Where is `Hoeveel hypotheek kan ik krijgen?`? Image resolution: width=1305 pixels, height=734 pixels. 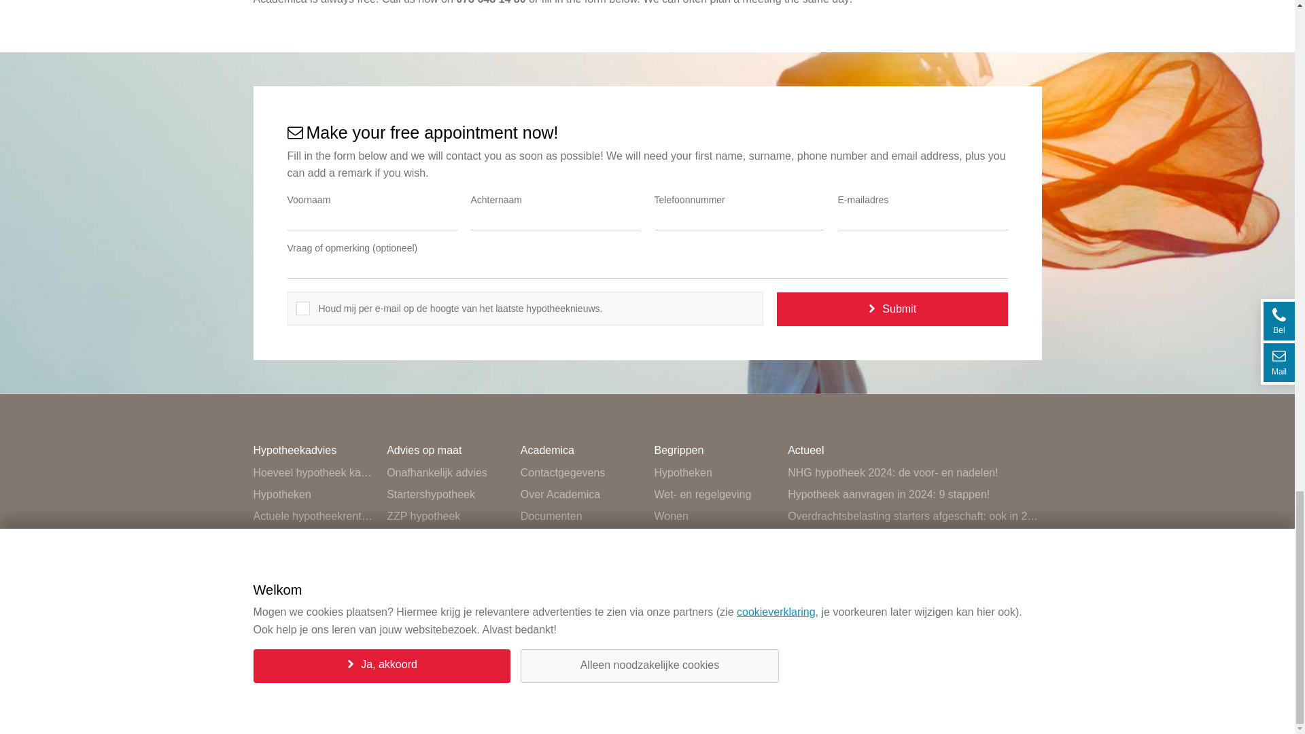
Hoeveel hypotheek kan ik krijgen? is located at coordinates (313, 473).